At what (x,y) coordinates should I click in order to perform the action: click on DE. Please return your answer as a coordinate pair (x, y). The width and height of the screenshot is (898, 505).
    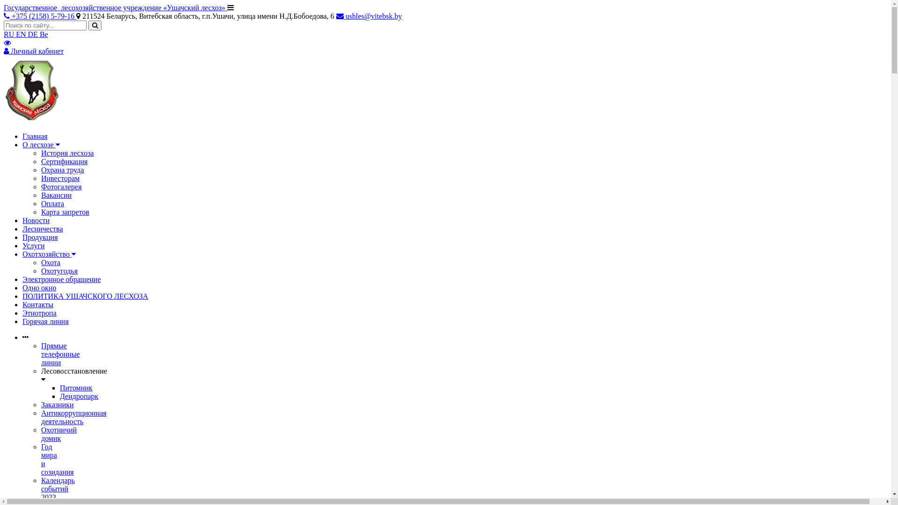
    Looking at the image, I should click on (34, 35).